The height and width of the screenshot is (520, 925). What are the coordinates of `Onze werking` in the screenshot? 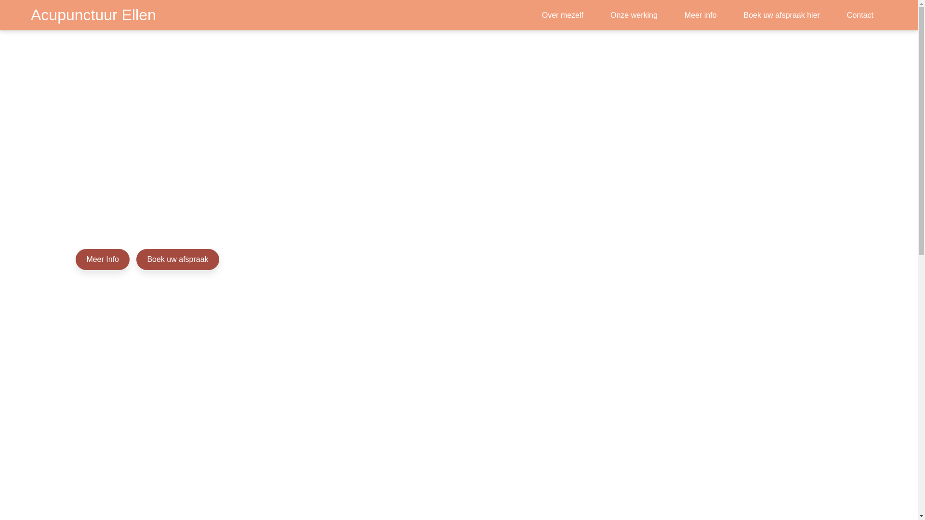 It's located at (634, 15).